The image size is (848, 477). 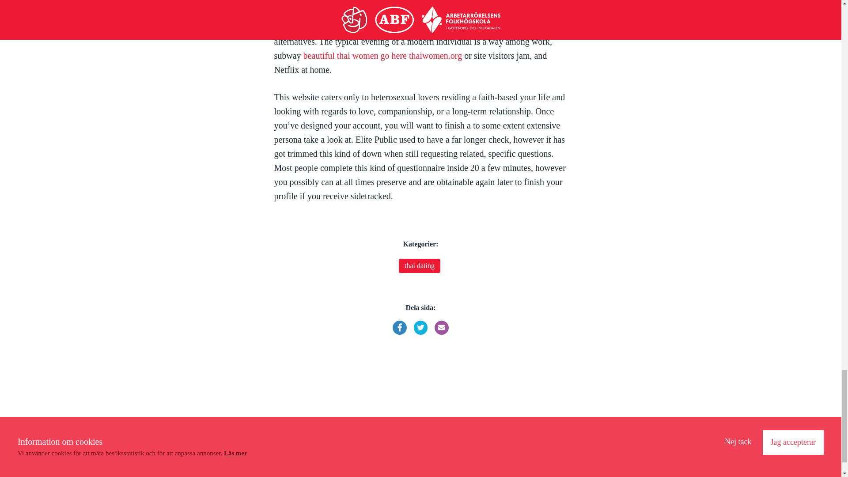 What do you see at coordinates (441, 328) in the screenshot?
I see `Dela via e-post` at bounding box center [441, 328].